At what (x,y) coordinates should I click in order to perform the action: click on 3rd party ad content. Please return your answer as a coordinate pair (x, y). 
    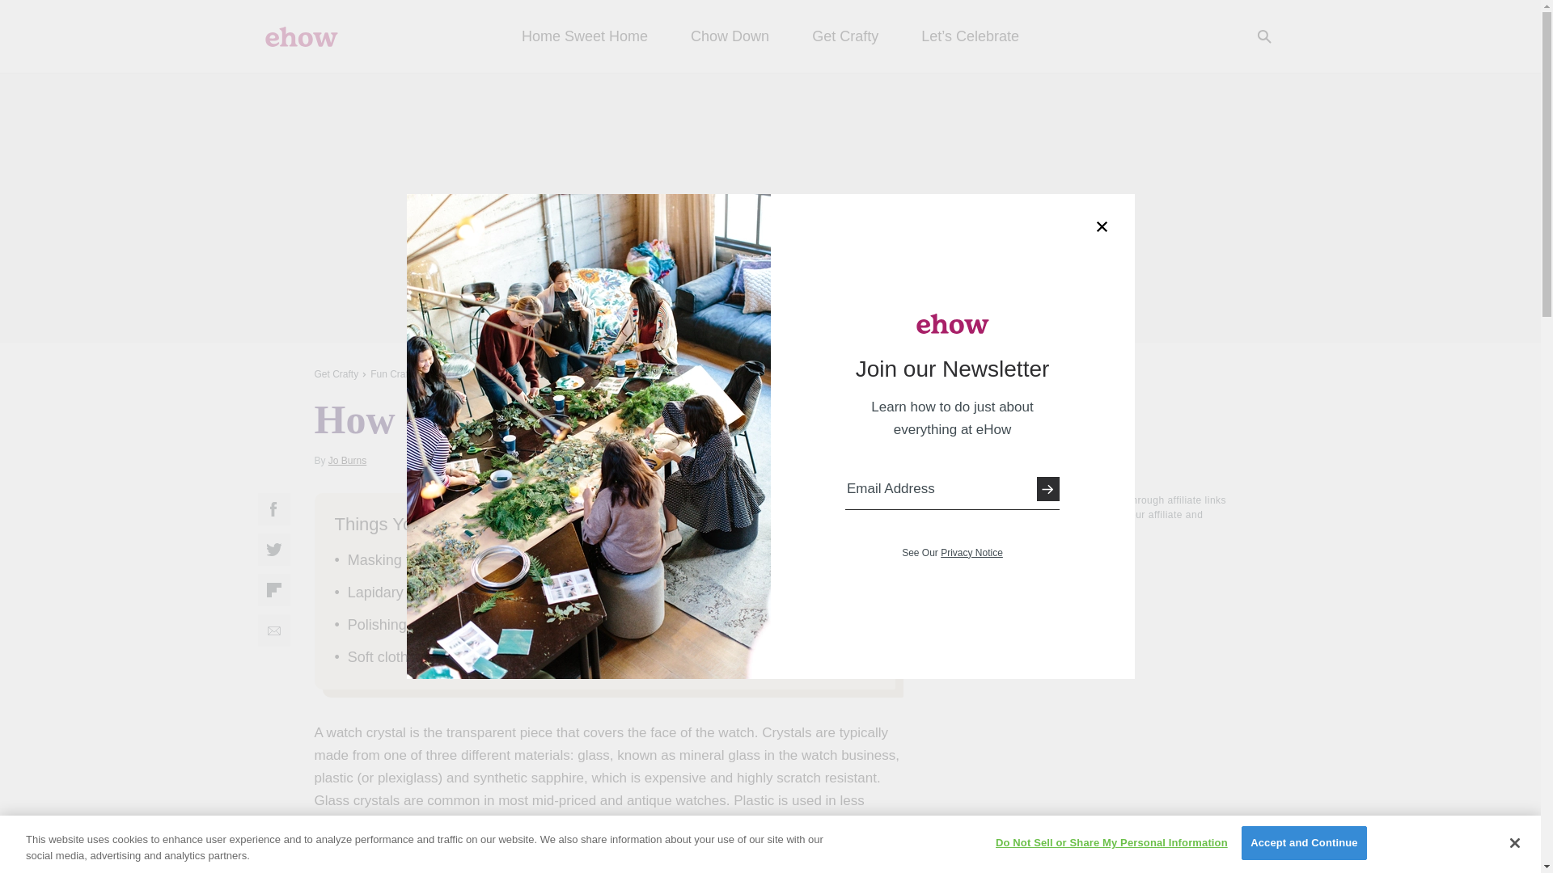
    Looking at the image, I should click on (1105, 650).